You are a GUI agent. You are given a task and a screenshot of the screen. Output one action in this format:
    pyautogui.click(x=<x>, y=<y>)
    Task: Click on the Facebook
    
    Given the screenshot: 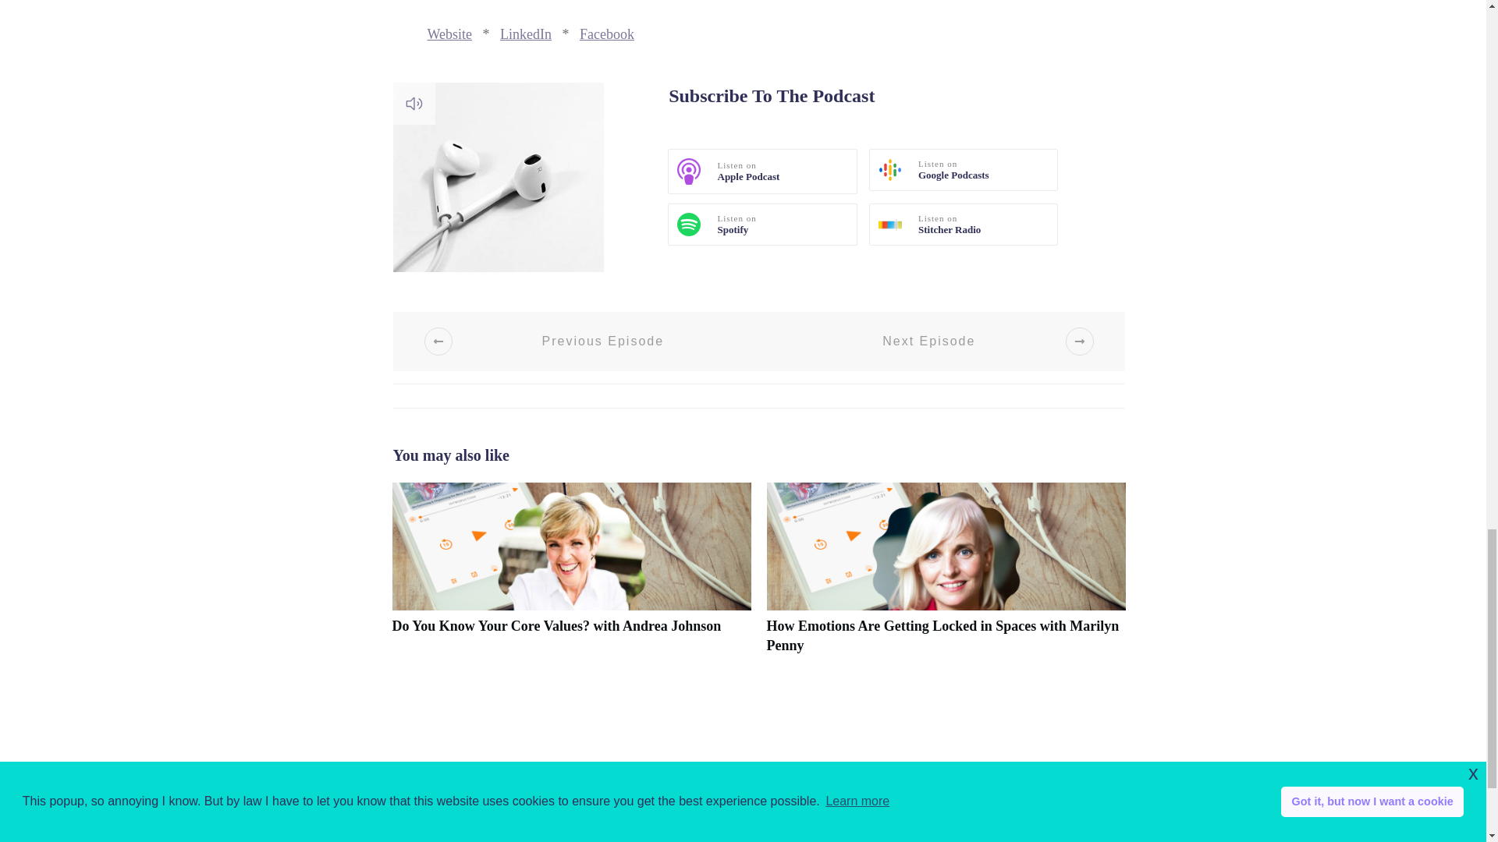 What is the action you would take?
    pyautogui.click(x=607, y=34)
    